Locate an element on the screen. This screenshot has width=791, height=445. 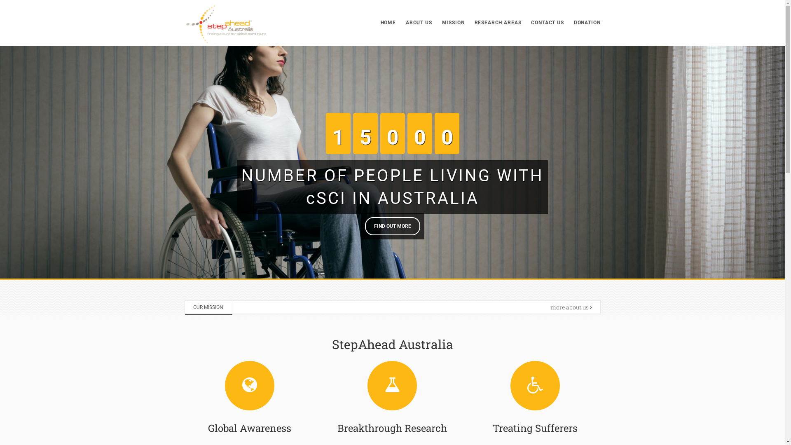
RESEARCH AREAS is located at coordinates (498, 23).